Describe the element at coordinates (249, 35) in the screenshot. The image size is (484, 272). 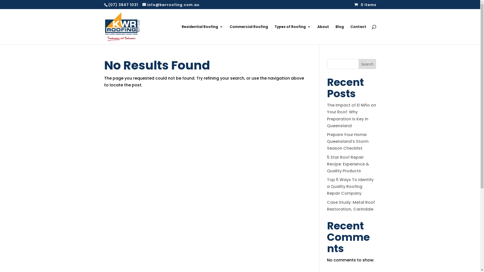
I see `Commercial Roofing` at that location.